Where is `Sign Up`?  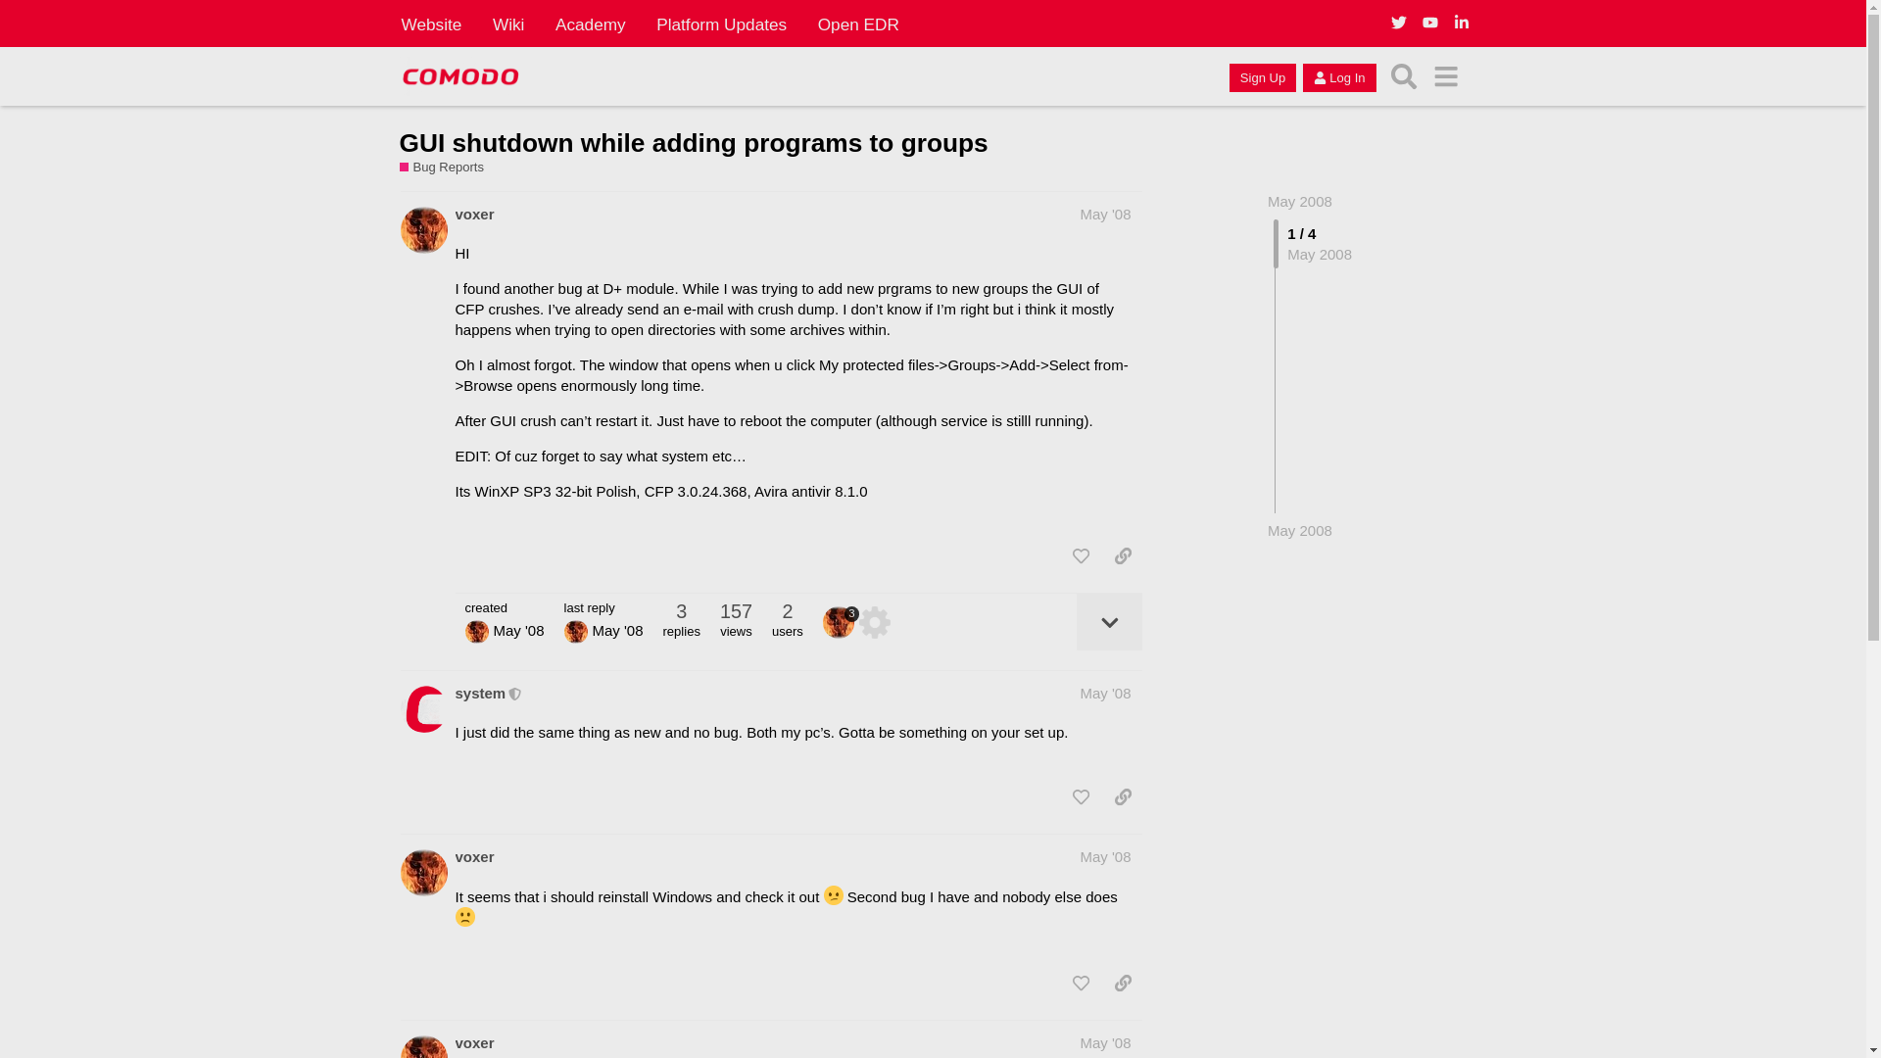 Sign Up is located at coordinates (1262, 76).